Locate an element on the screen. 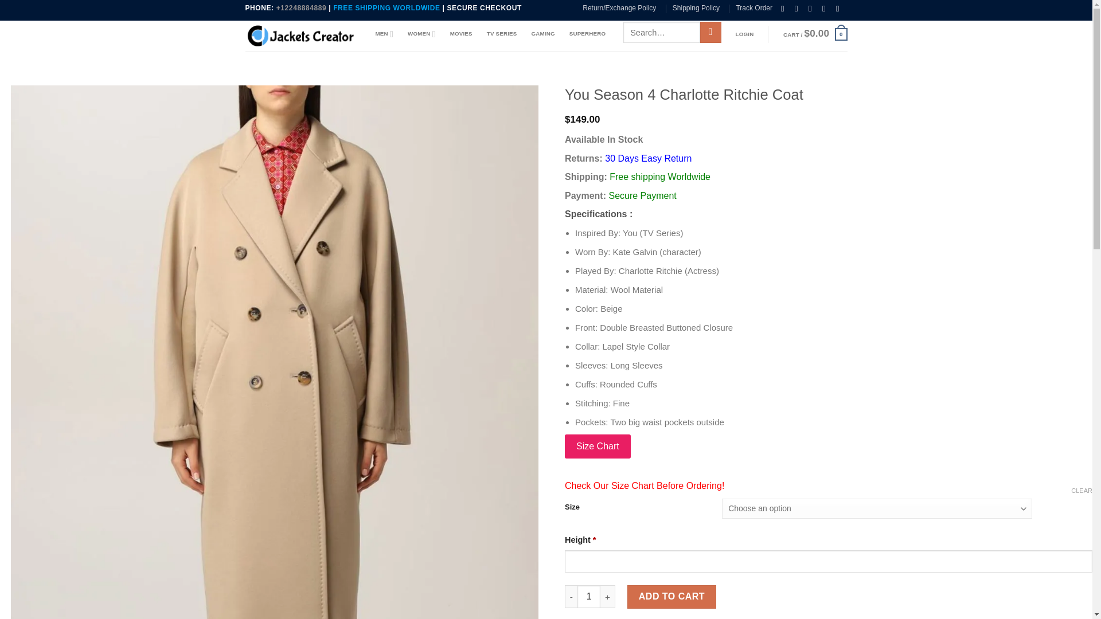 This screenshot has height=619, width=1101. 1 is located at coordinates (588, 596).